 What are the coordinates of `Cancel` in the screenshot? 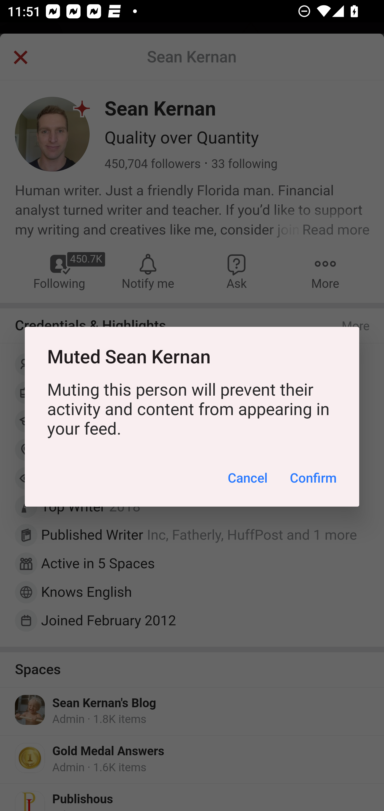 It's located at (247, 478).